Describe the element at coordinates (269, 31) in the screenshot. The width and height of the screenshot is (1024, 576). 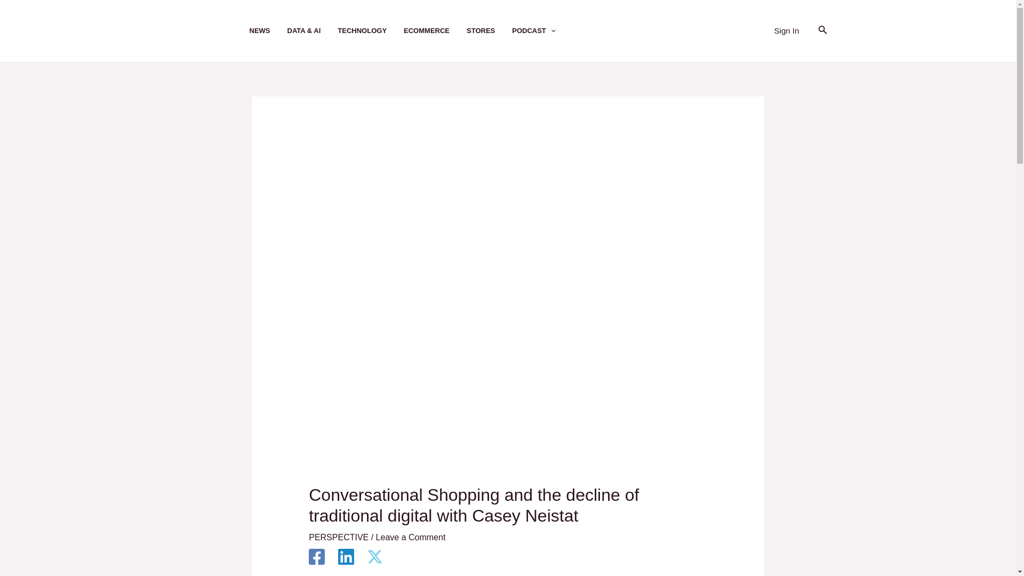
I see `NEWS` at that location.